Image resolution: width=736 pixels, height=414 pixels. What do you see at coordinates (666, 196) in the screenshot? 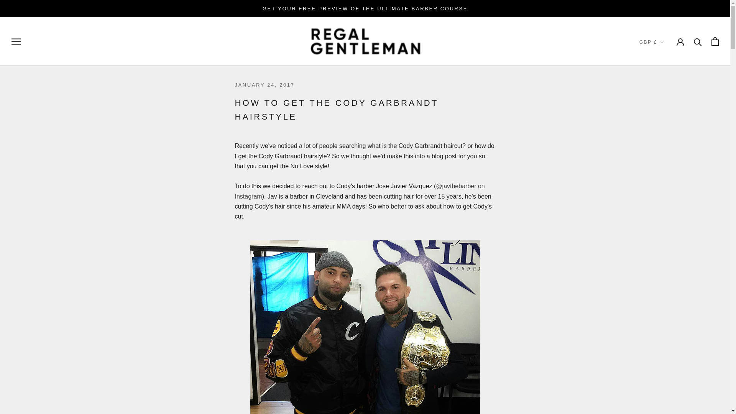
I see `BIF` at bounding box center [666, 196].